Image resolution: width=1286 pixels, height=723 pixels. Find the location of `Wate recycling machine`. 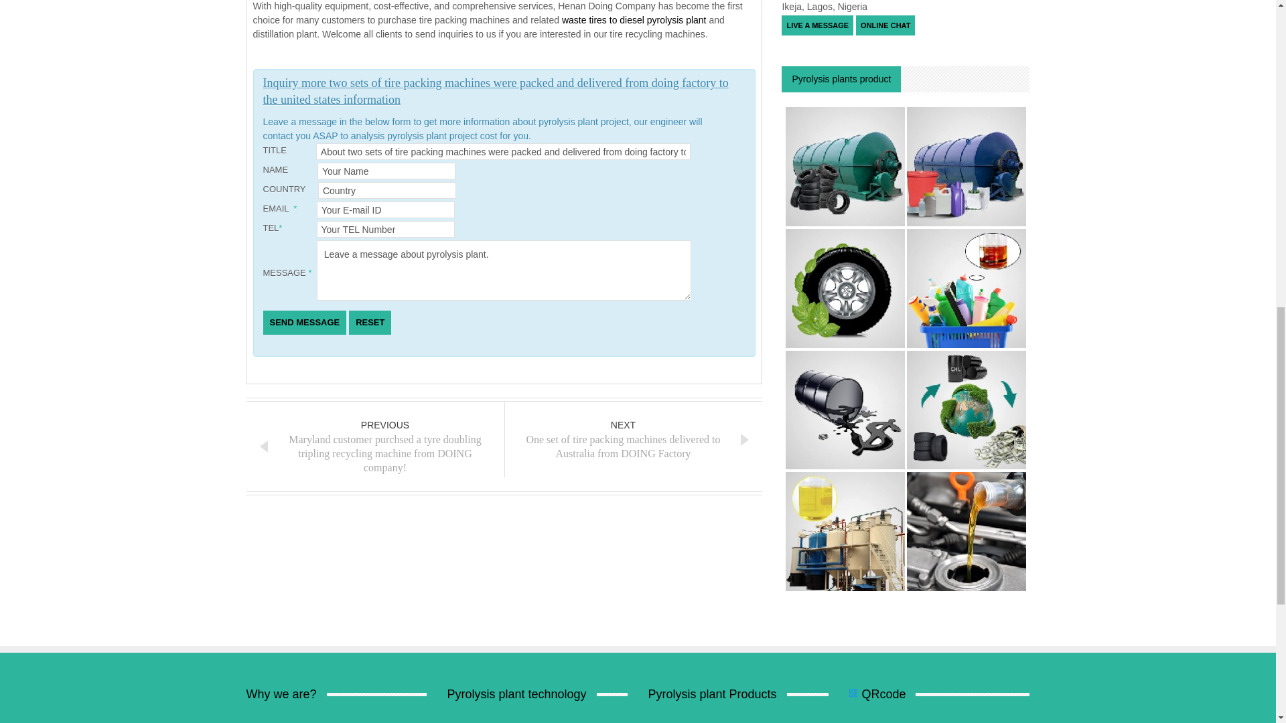

Wate recycling machine is located at coordinates (966, 408).